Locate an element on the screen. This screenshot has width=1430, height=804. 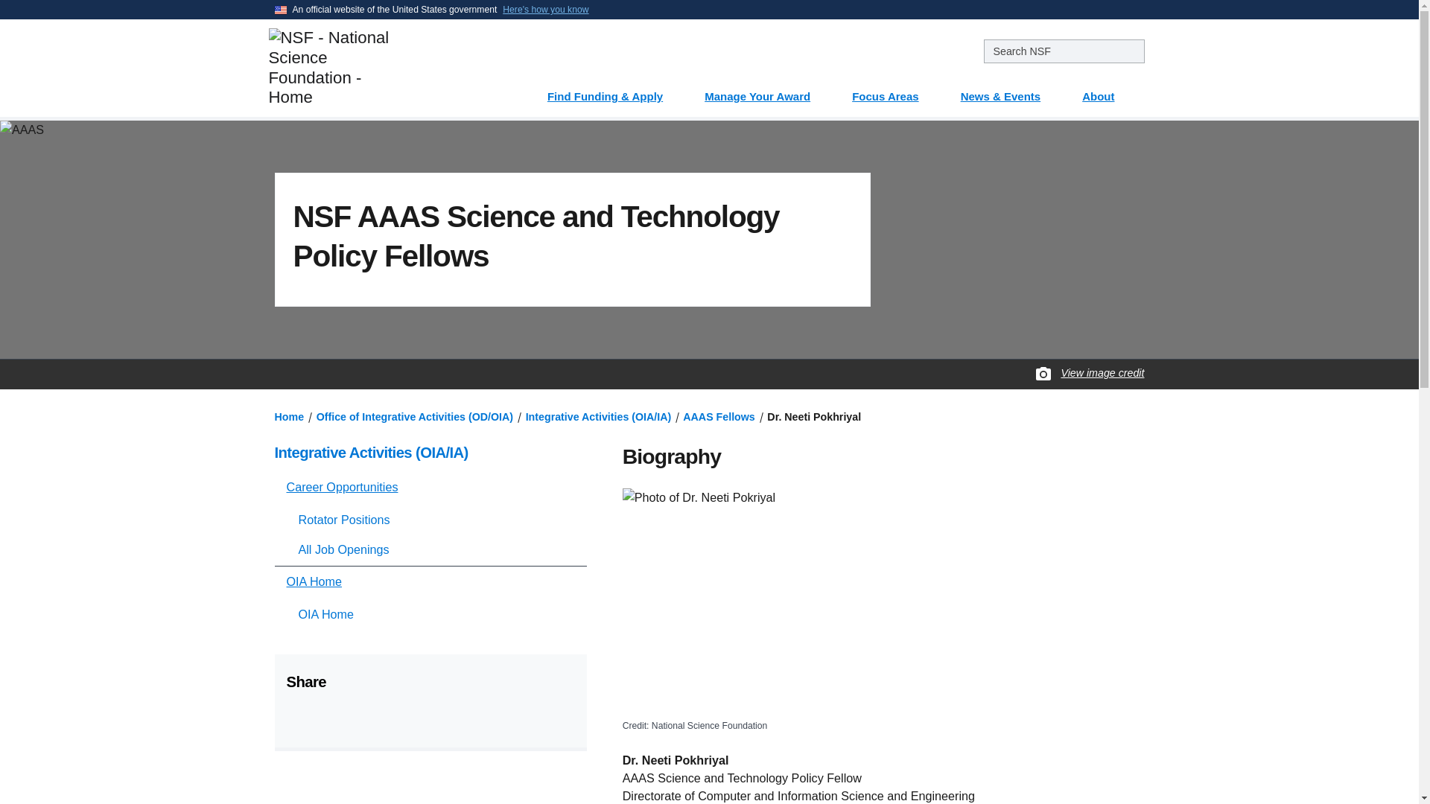
All Job Openings is located at coordinates (435, 549).